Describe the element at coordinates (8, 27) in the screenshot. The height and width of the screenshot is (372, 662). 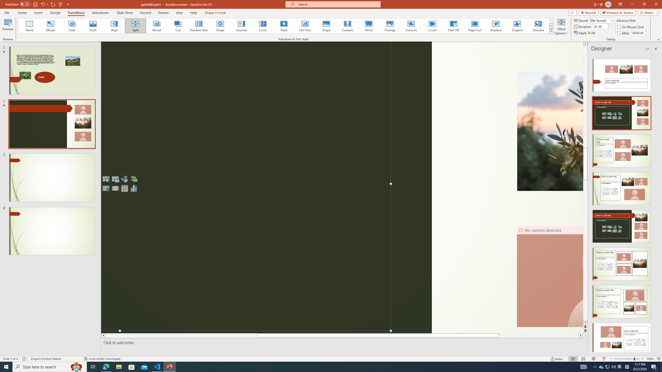
I see `Preview` at that location.